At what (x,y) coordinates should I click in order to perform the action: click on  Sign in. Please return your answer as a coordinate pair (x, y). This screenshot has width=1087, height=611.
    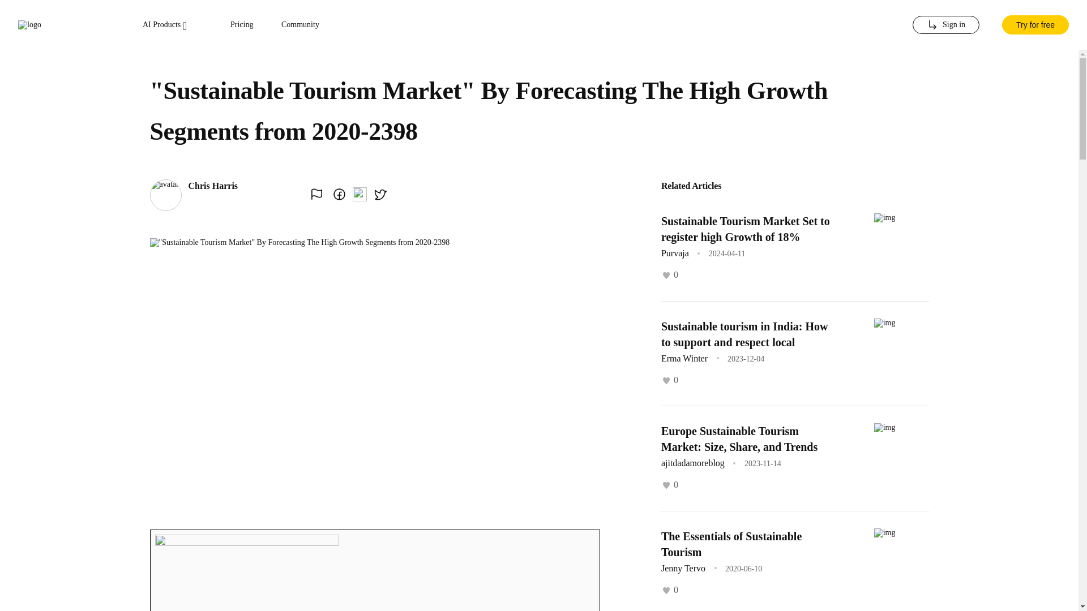
    Looking at the image, I should click on (945, 25).